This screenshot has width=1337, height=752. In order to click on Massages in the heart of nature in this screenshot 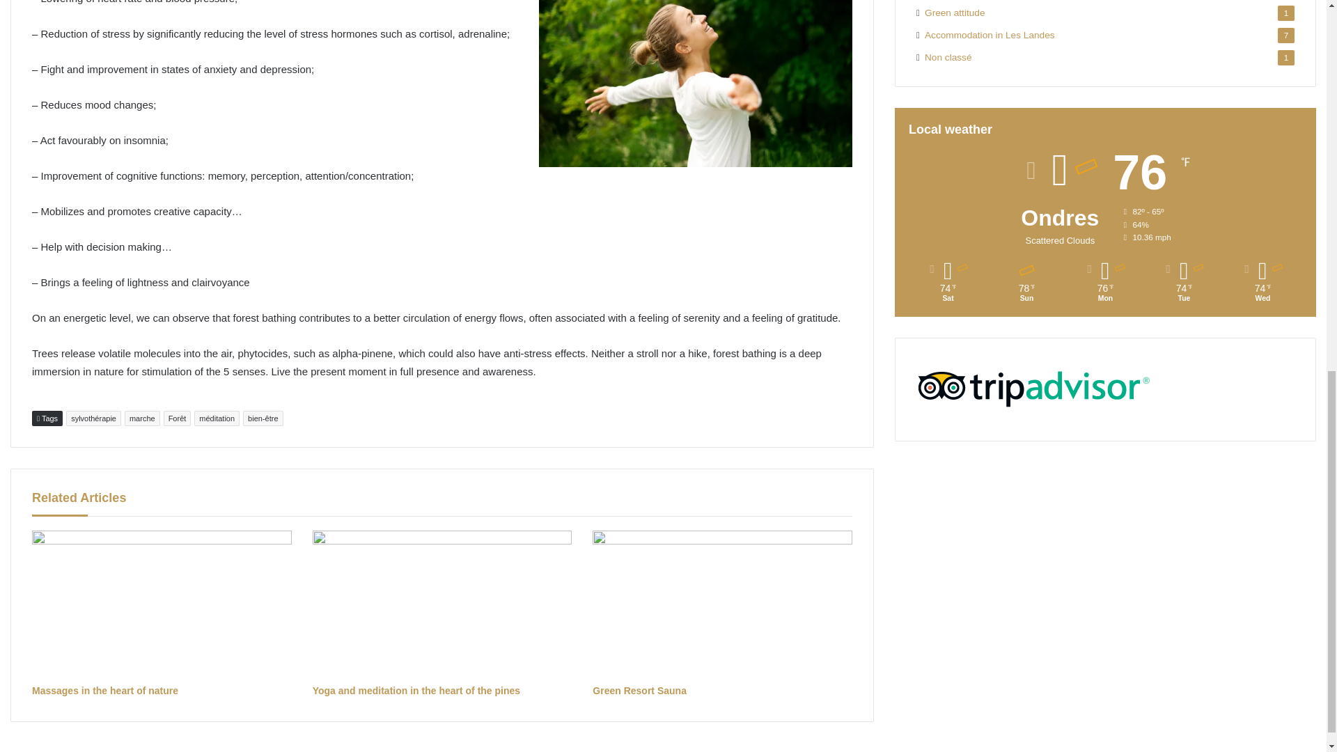, I will do `click(162, 604)`.